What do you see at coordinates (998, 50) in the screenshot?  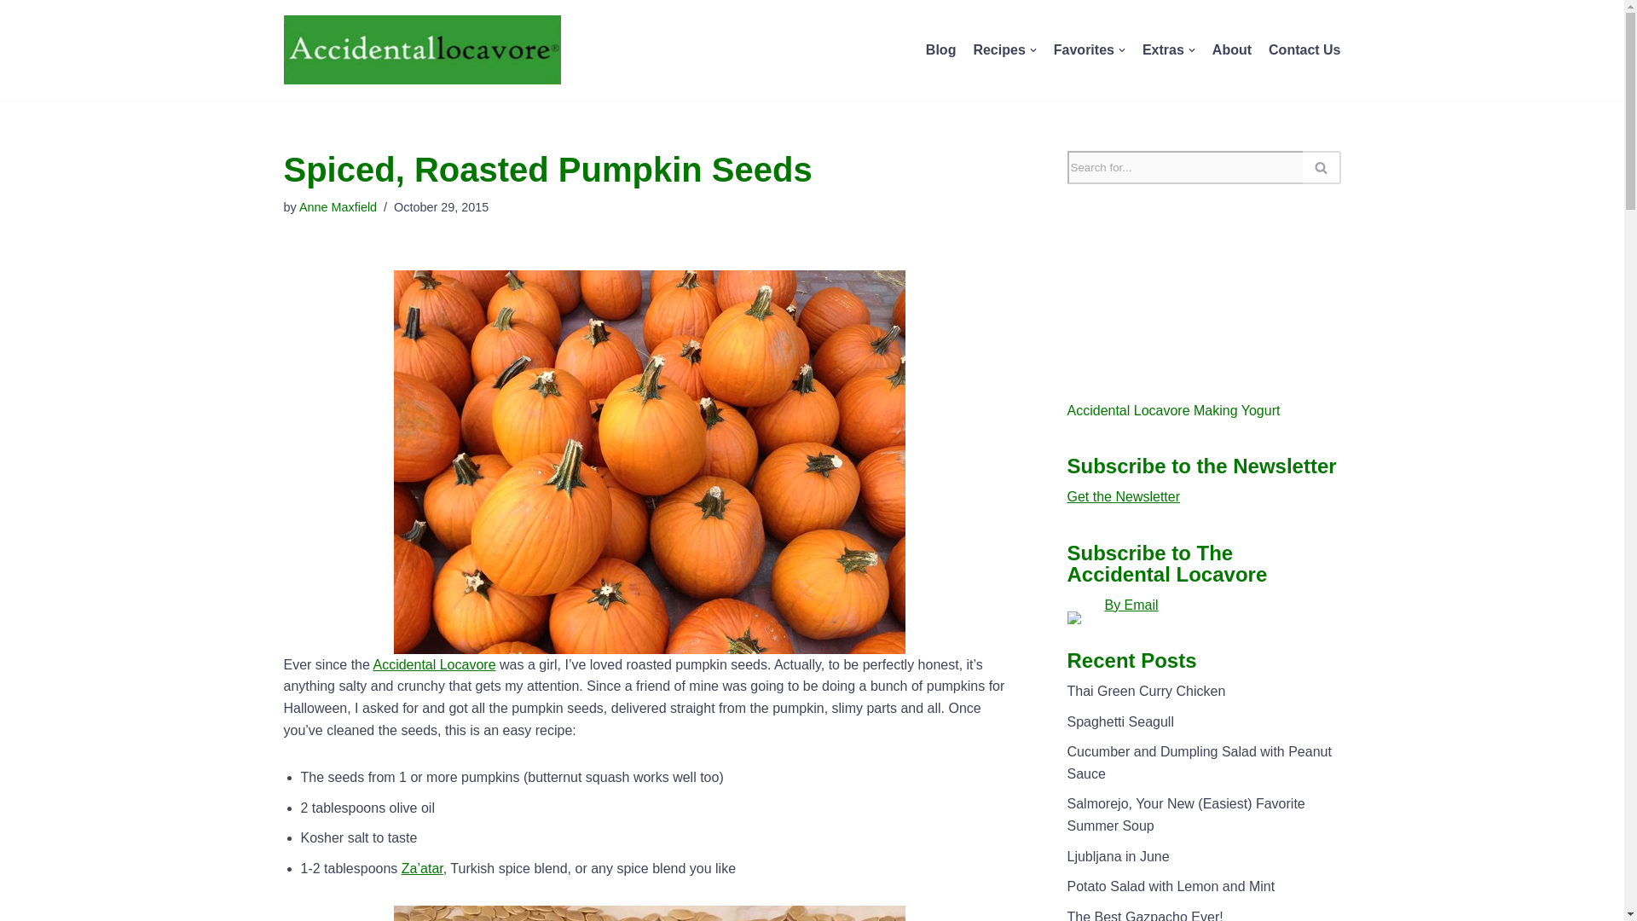 I see `Recipes` at bounding box center [998, 50].